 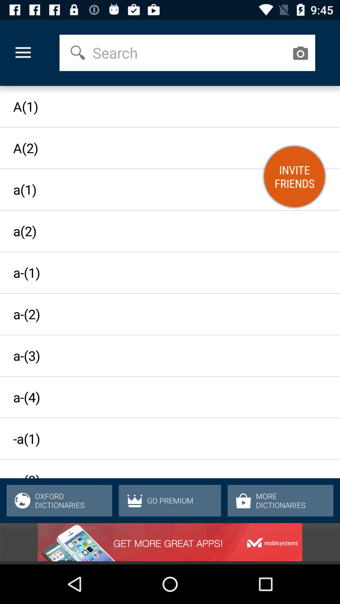 What do you see at coordinates (164, 397) in the screenshot?
I see `swipe to the a-(4) item` at bounding box center [164, 397].